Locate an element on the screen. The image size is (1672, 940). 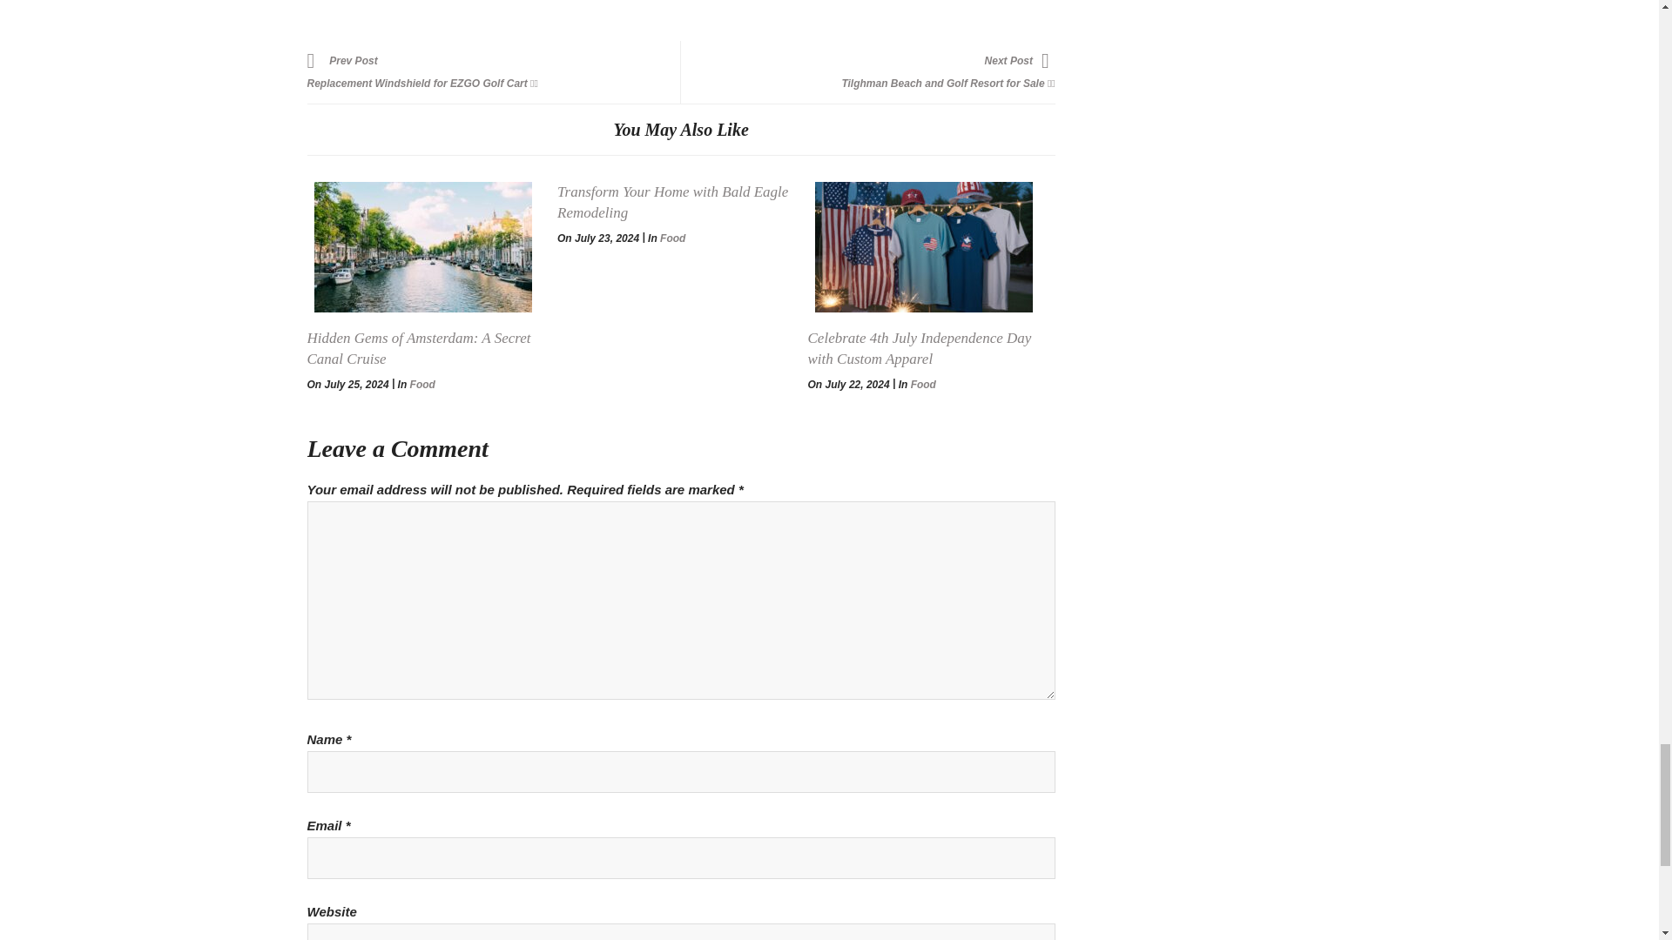
Hidden Gems of Amsterdam: A Secret Canal Cruise is located at coordinates (418, 348).